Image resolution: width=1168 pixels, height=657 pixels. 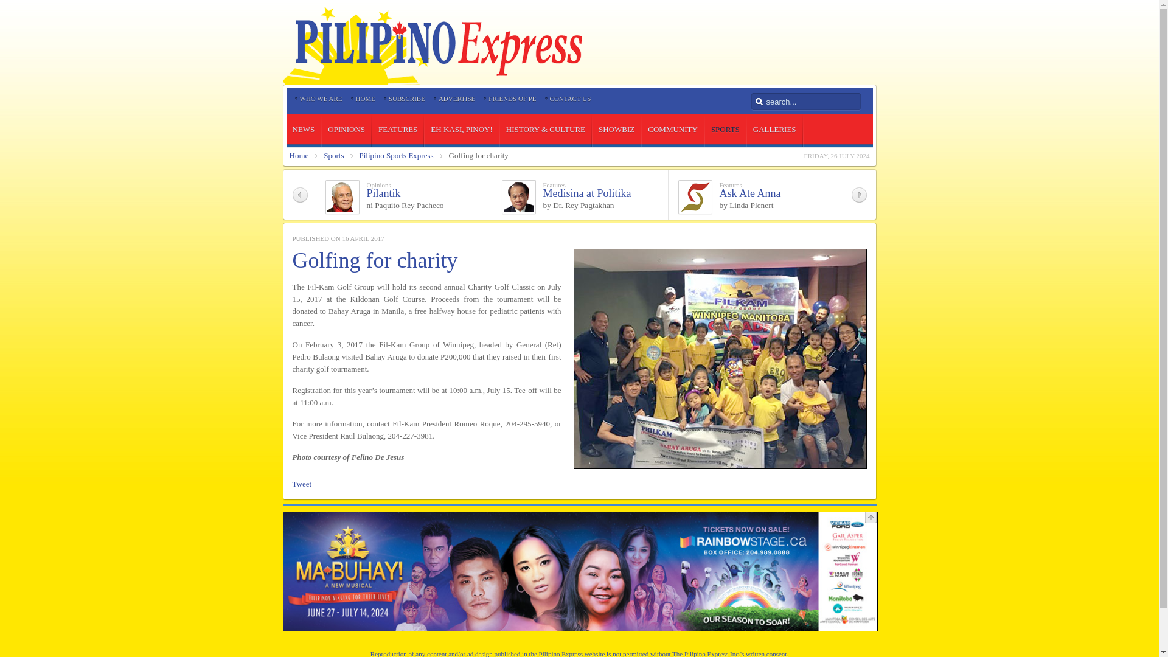 What do you see at coordinates (512, 99) in the screenshot?
I see `FRIENDS OF PE` at bounding box center [512, 99].